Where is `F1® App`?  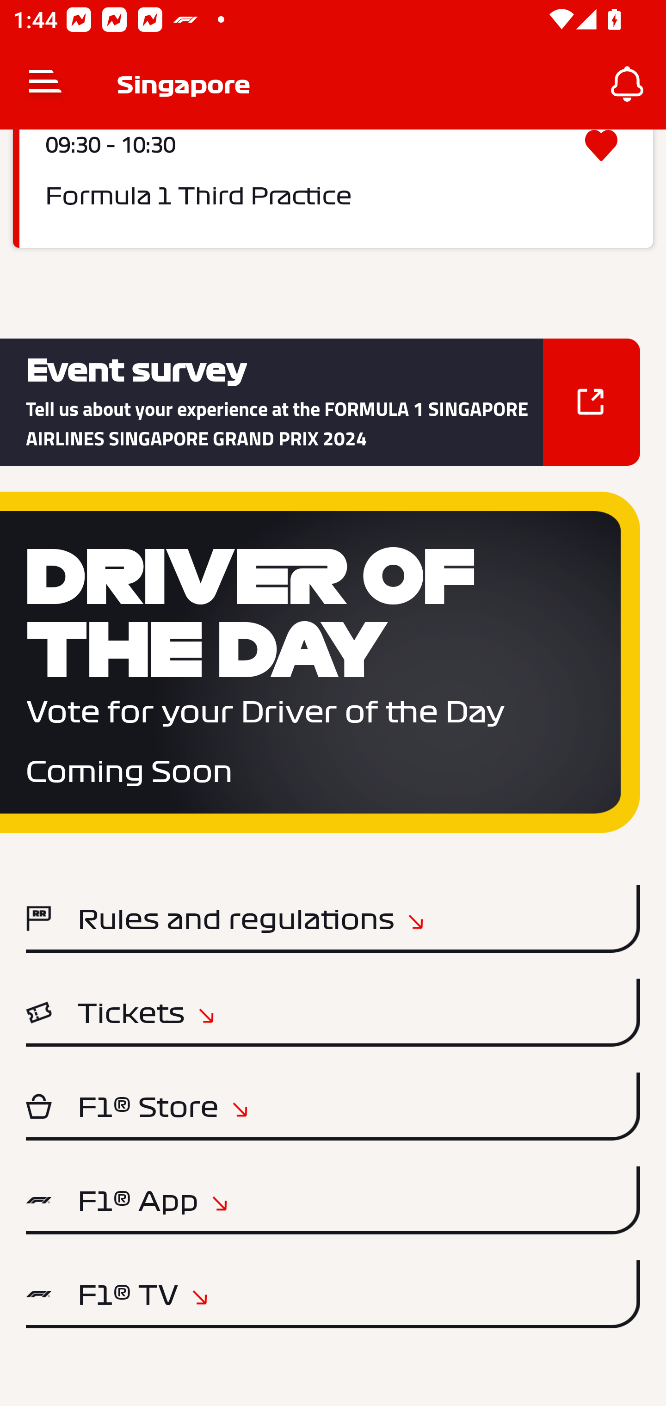 F1® App is located at coordinates (333, 1201).